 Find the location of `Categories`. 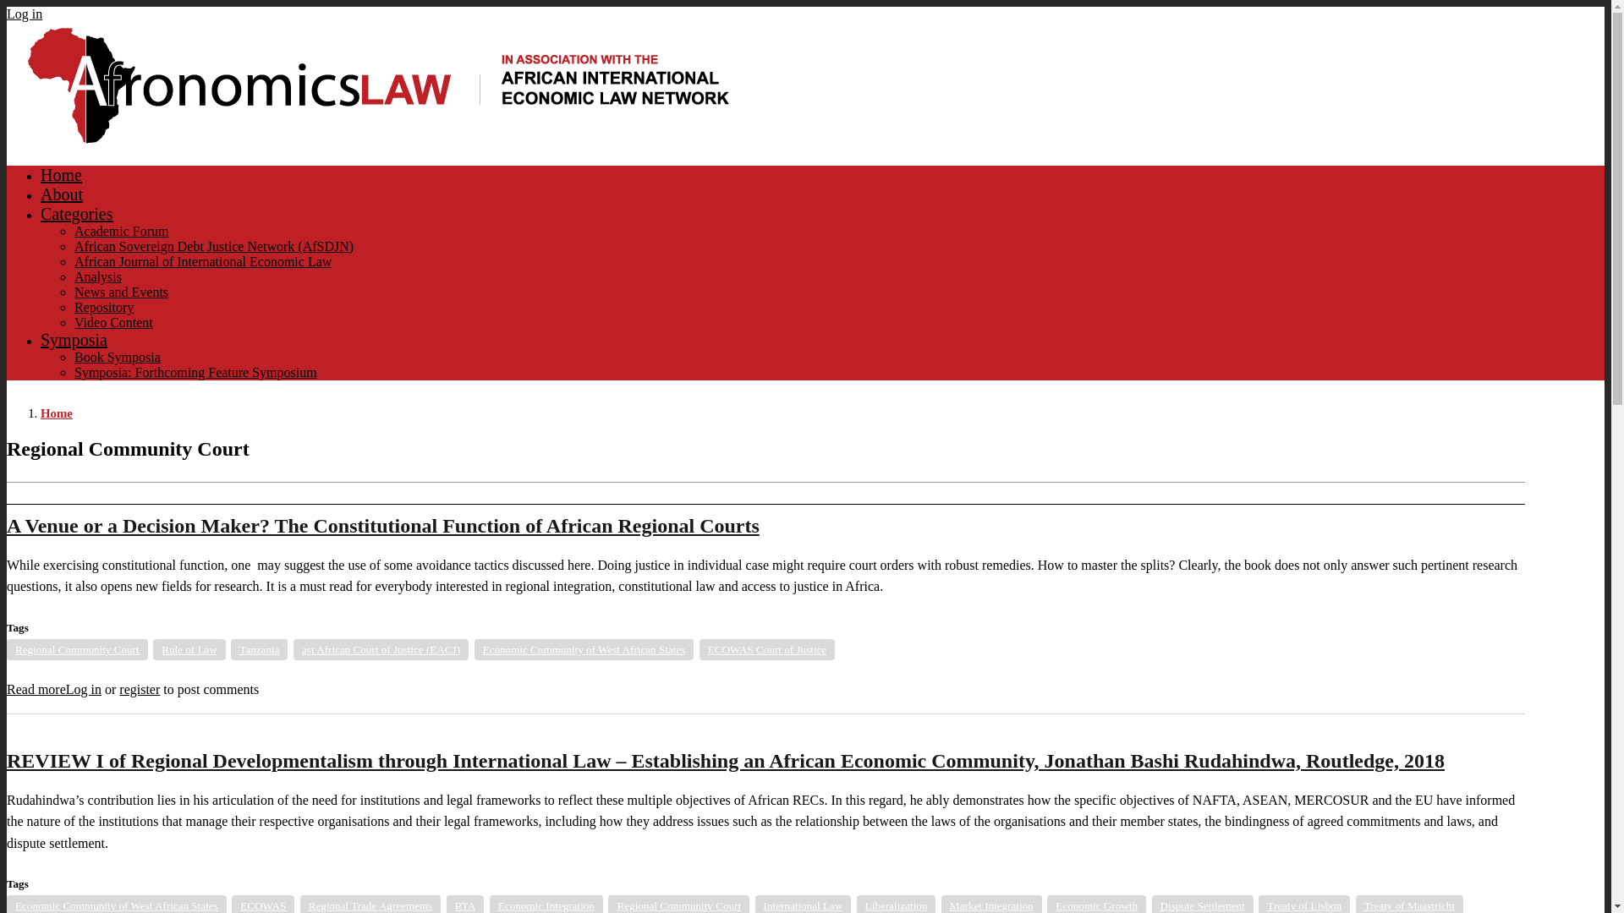

Categories is located at coordinates (77, 213).